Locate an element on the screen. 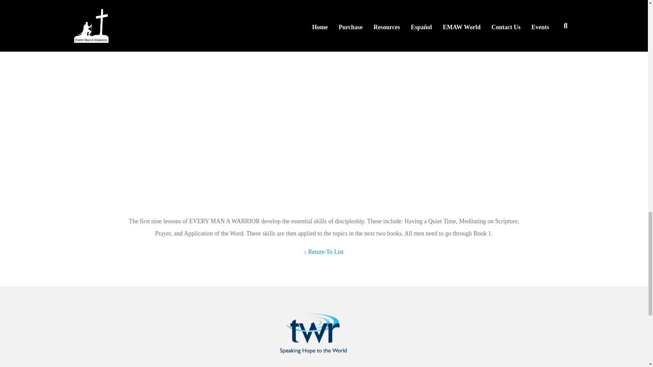 The width and height of the screenshot is (653, 367). Return To List is located at coordinates (324, 251).